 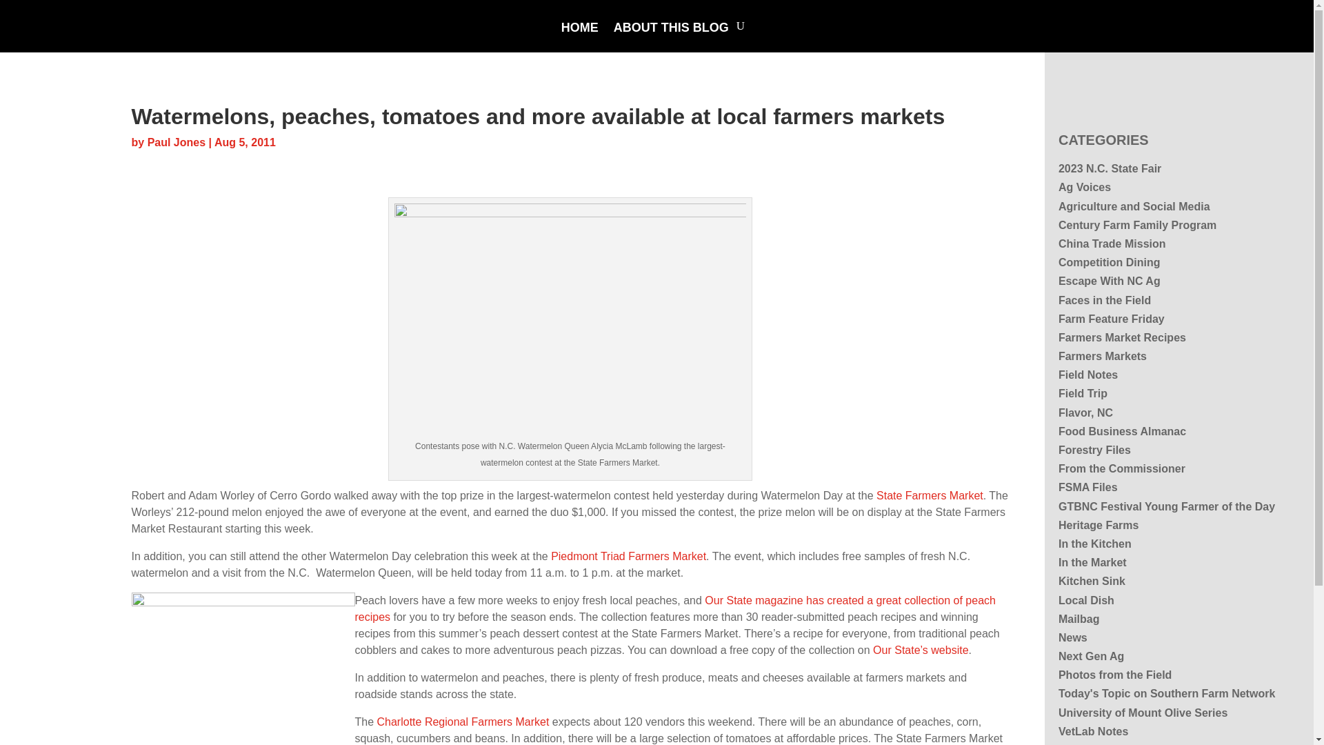 I want to click on State Farmers Market, so click(x=930, y=495).